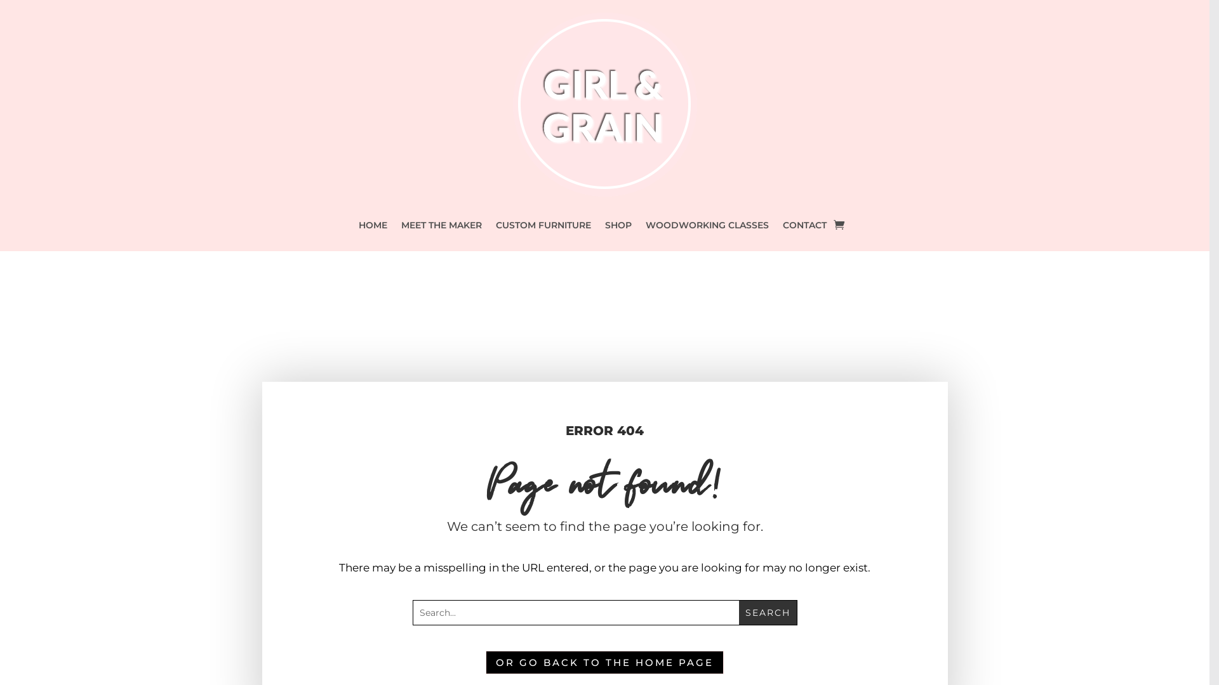  What do you see at coordinates (543, 228) in the screenshot?
I see `CUSTOM FURNITURE` at bounding box center [543, 228].